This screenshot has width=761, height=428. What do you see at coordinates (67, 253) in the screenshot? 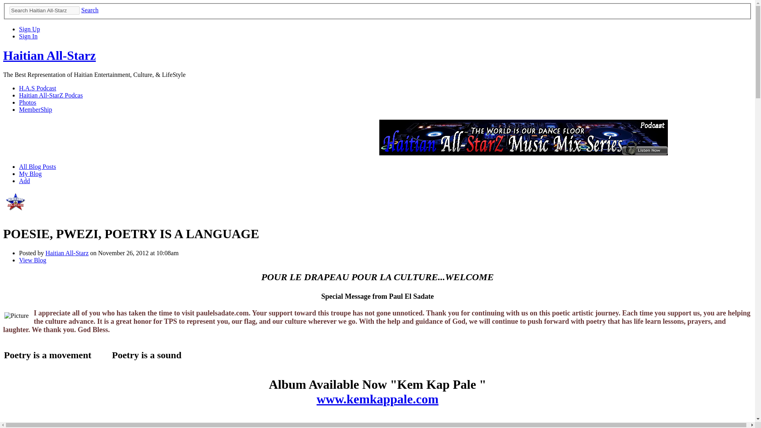
I see `Haitian All-Starz` at bounding box center [67, 253].